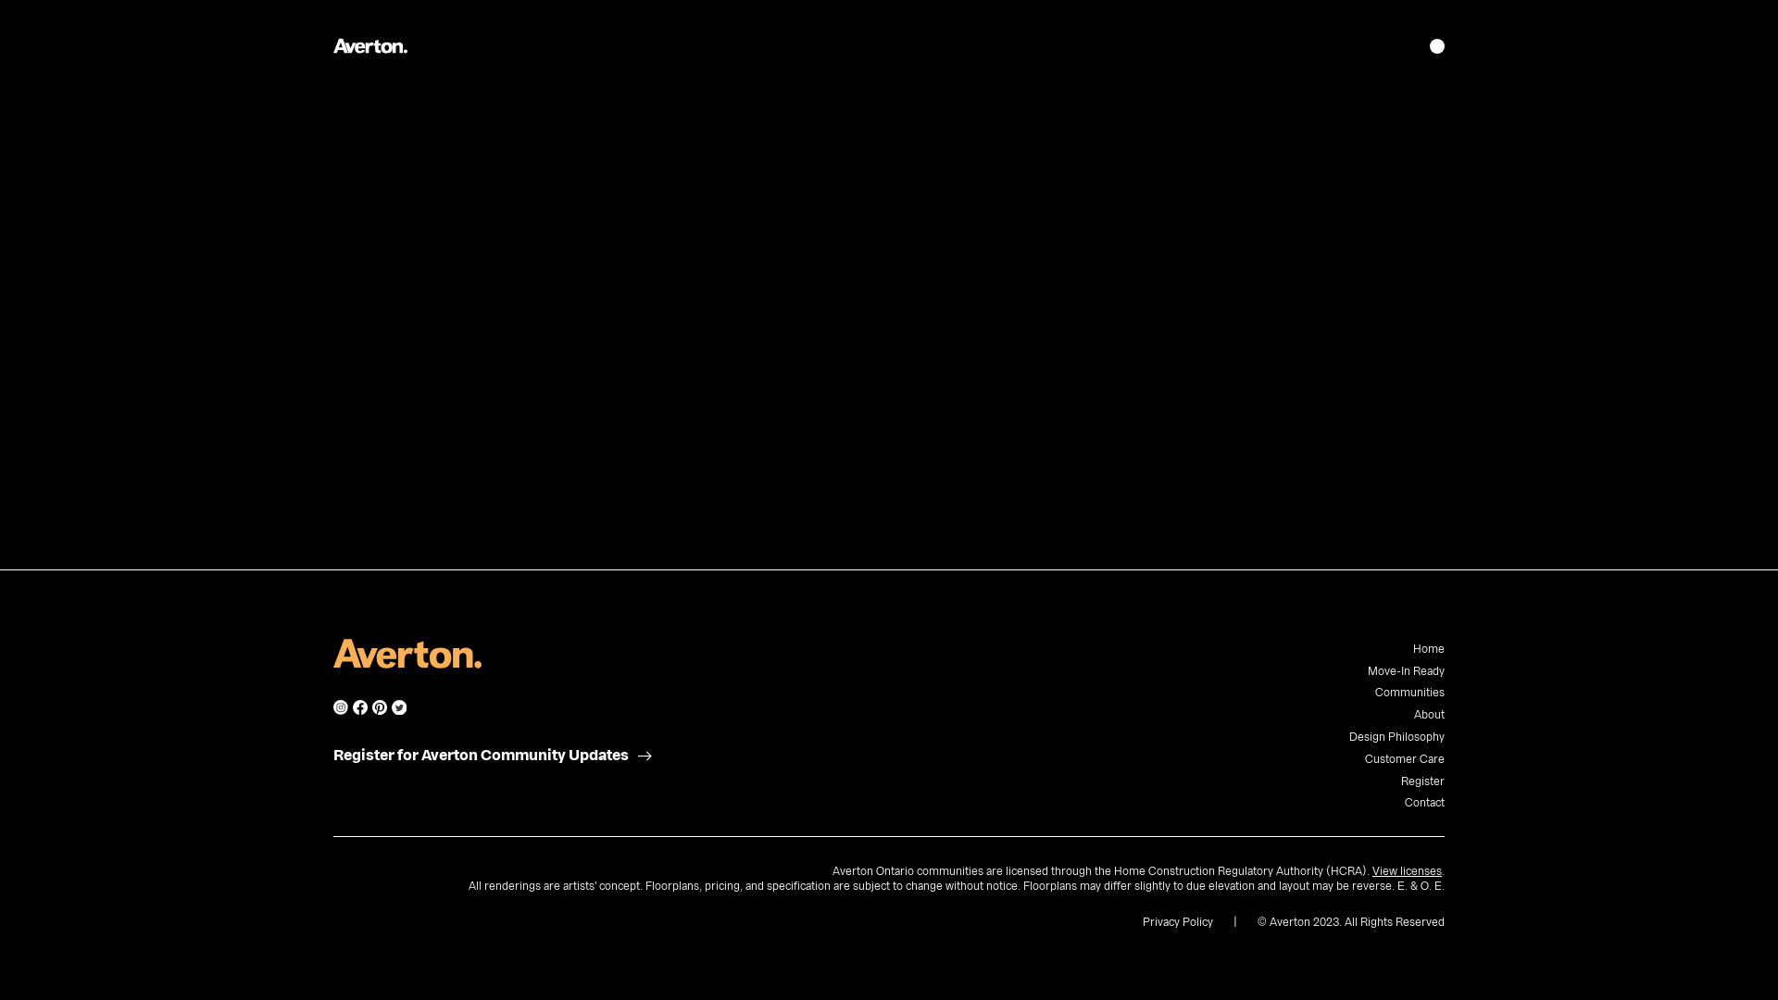 The image size is (1778, 1000). I want to click on View licenses, so click(1408, 871).